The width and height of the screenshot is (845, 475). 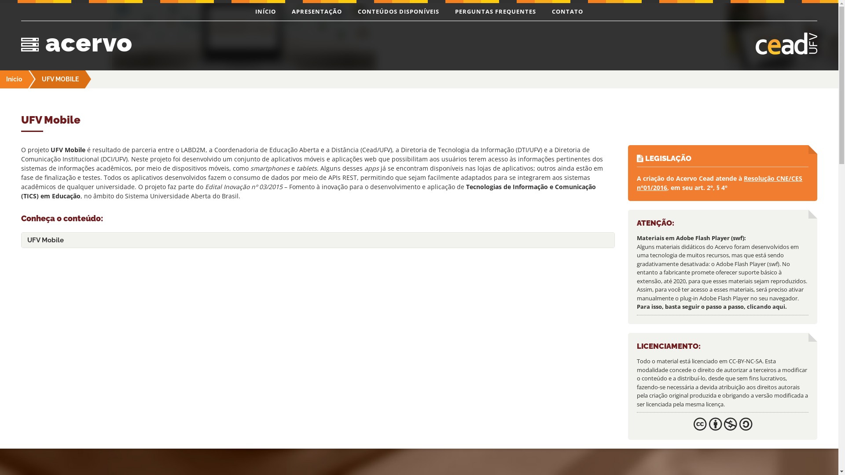 What do you see at coordinates (496, 12) in the screenshot?
I see `PERGUNTAS FREQUENTES` at bounding box center [496, 12].